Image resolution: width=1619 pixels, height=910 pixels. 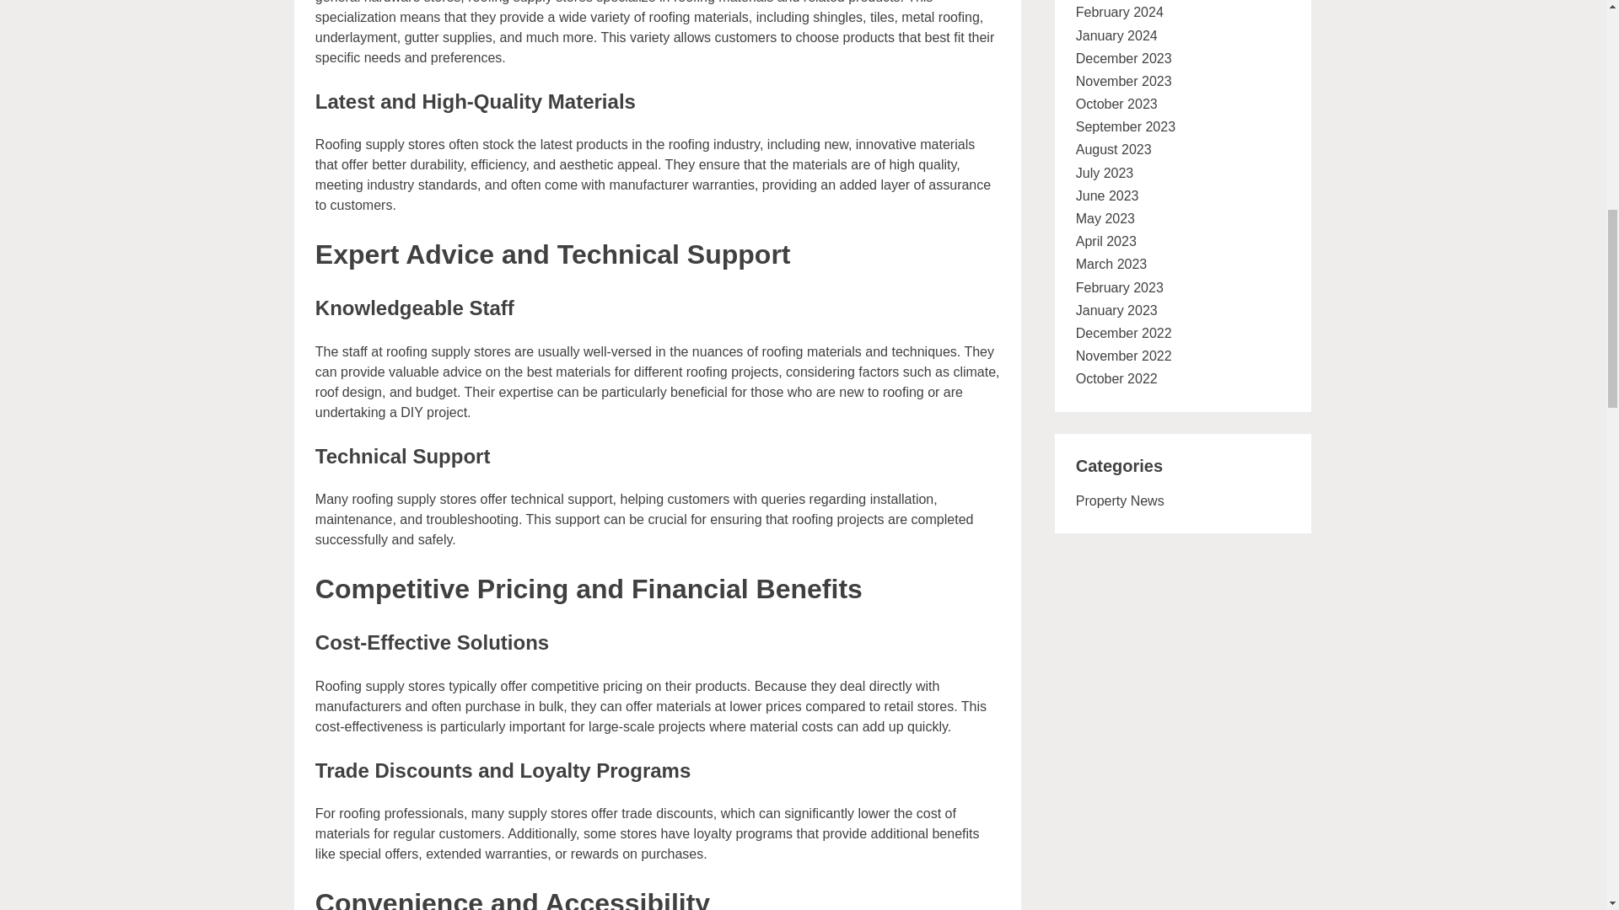 What do you see at coordinates (1124, 81) in the screenshot?
I see `November 2023` at bounding box center [1124, 81].